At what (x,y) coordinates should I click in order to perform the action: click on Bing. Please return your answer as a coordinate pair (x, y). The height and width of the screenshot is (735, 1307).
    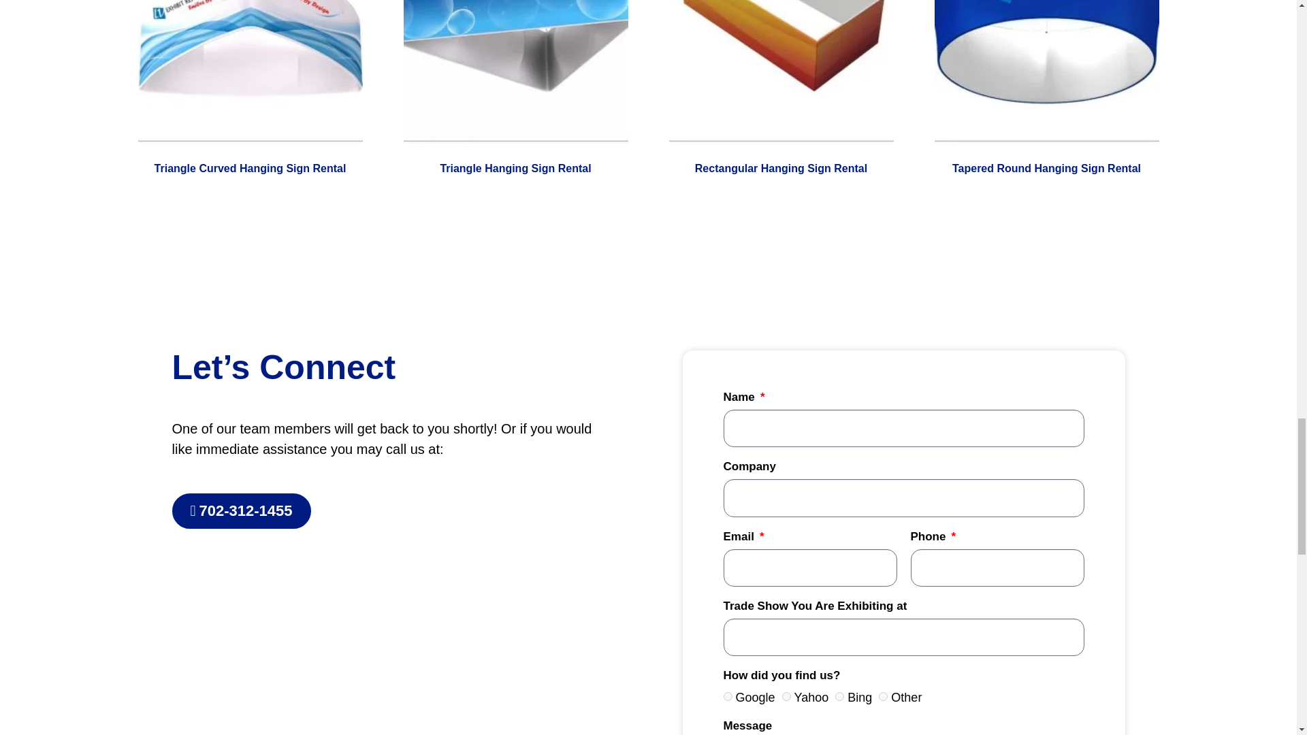
    Looking at the image, I should click on (839, 697).